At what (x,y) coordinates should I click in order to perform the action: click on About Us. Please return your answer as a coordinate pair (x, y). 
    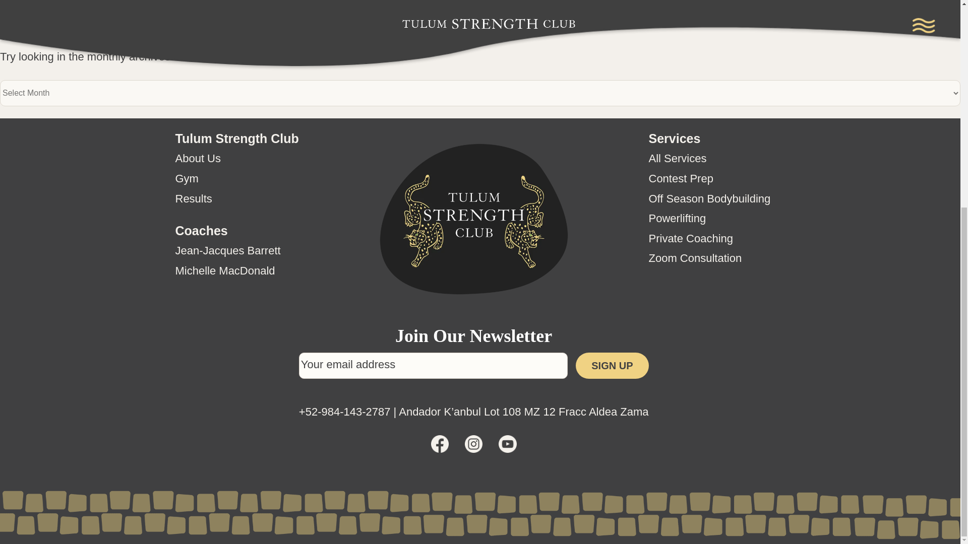
    Looking at the image, I should click on (198, 158).